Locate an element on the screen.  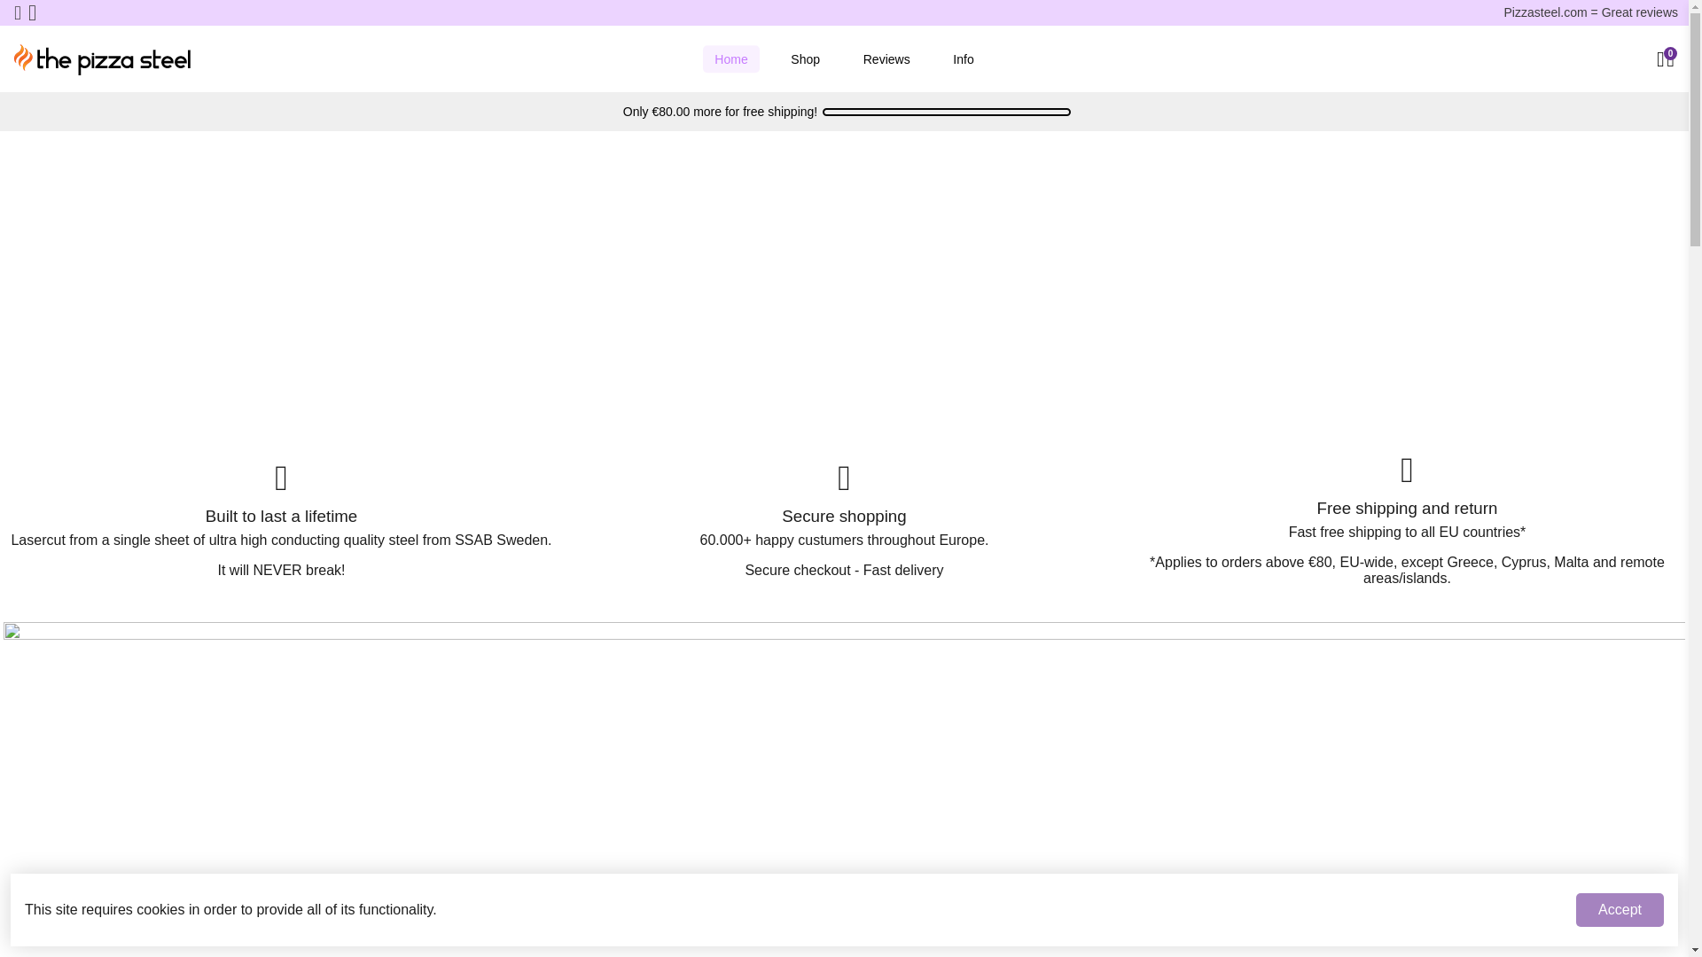
Reviews is located at coordinates (886, 58).